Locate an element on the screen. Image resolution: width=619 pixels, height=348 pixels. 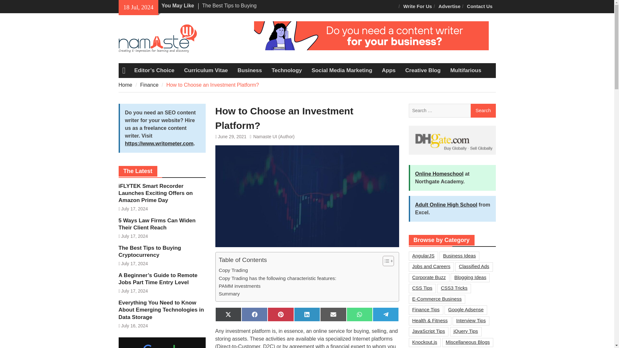
Technology is located at coordinates (286, 70).